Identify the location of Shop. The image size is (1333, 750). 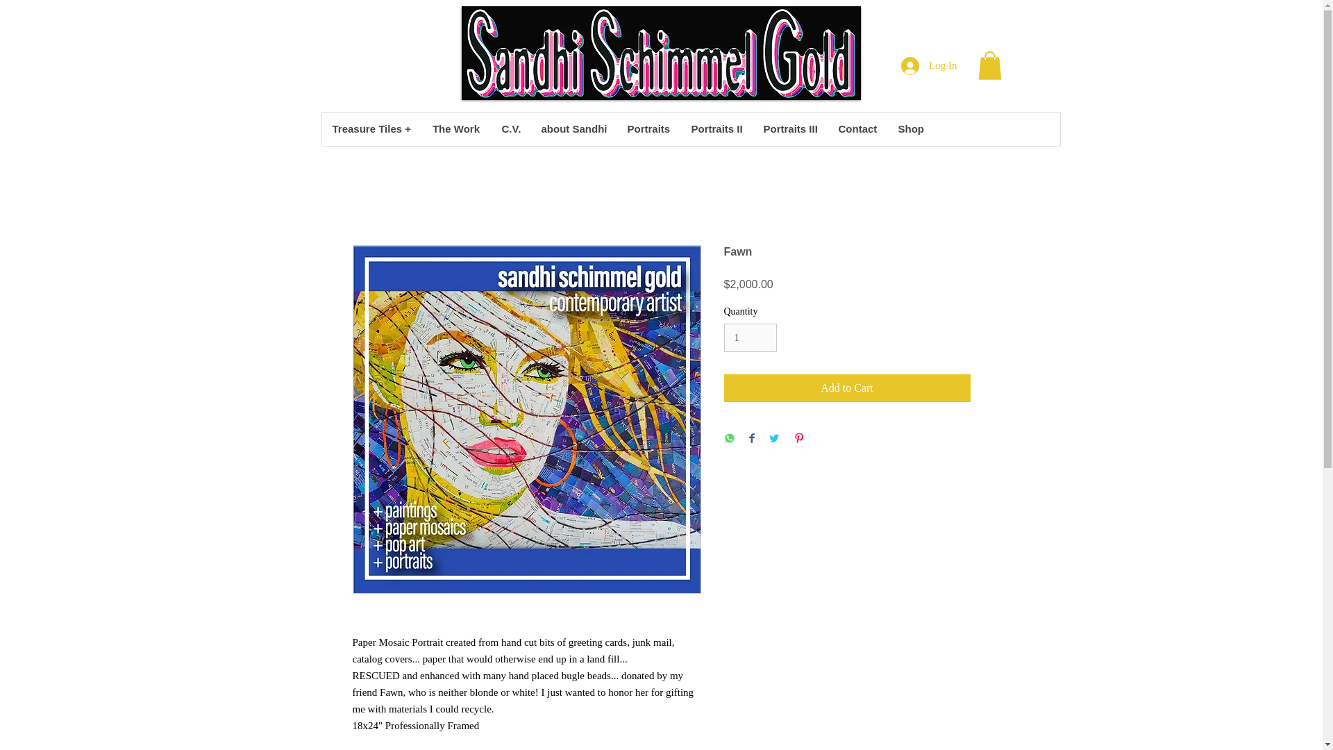
(911, 129).